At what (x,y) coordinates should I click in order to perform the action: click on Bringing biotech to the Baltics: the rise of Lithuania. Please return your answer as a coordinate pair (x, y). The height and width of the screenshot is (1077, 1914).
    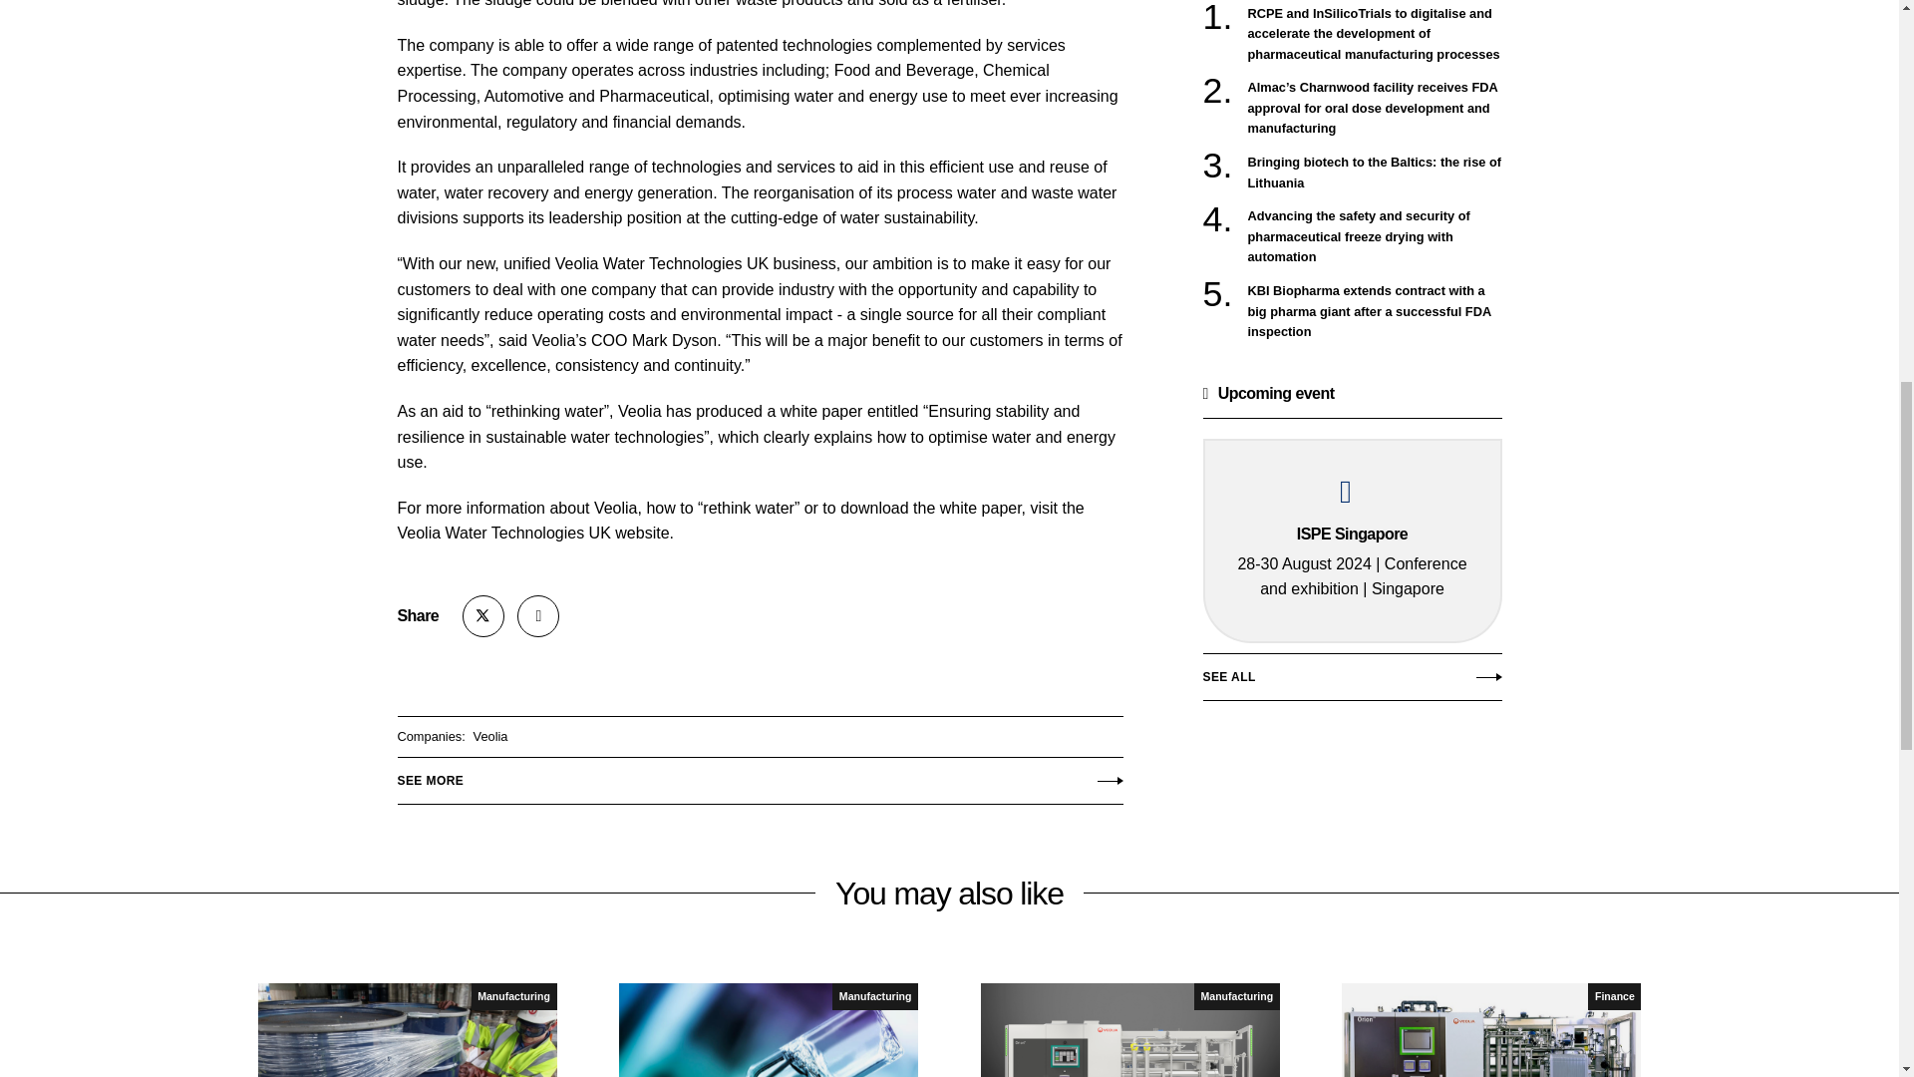
    Looking at the image, I should click on (1375, 174).